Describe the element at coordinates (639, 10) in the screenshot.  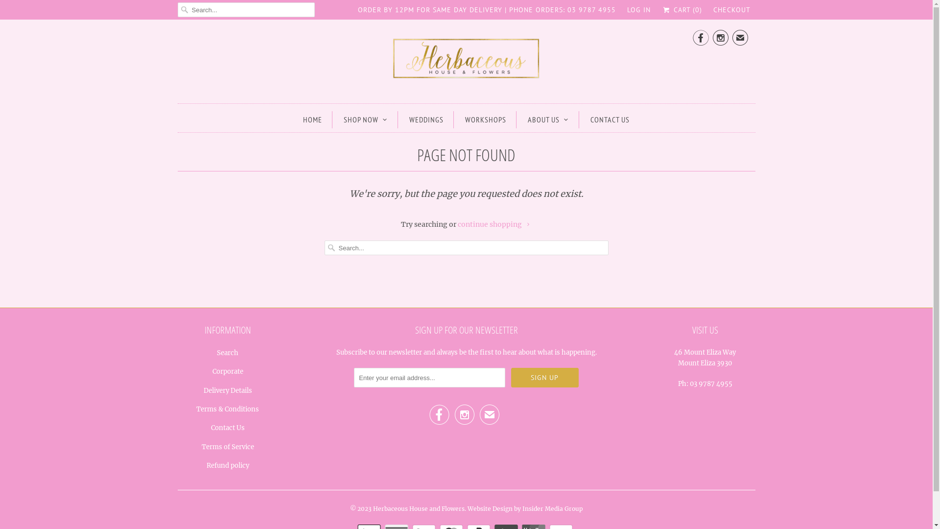
I see `LOG IN` at that location.